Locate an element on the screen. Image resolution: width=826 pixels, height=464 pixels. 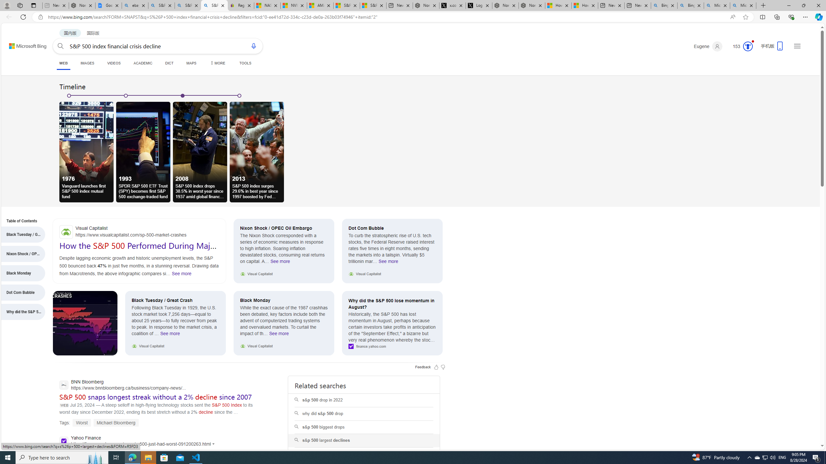
s&p 500 biggest drops is located at coordinates (364, 427).